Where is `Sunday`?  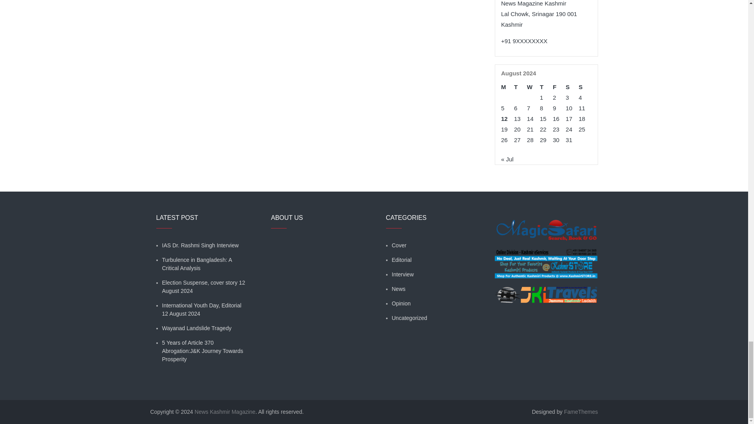 Sunday is located at coordinates (585, 87).